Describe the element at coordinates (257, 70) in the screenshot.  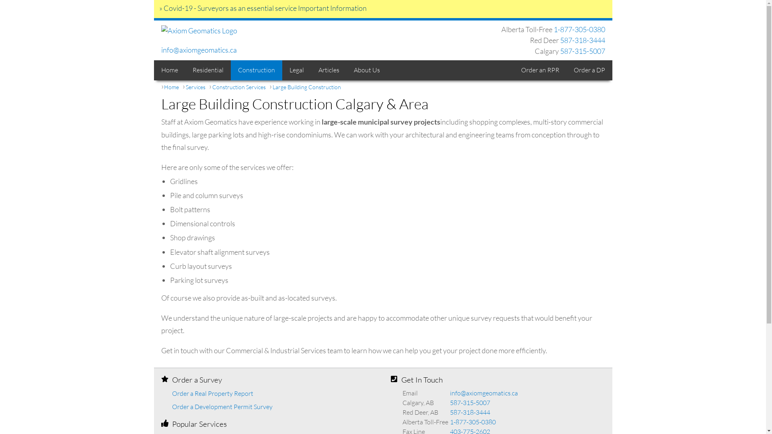
I see `Construction` at that location.